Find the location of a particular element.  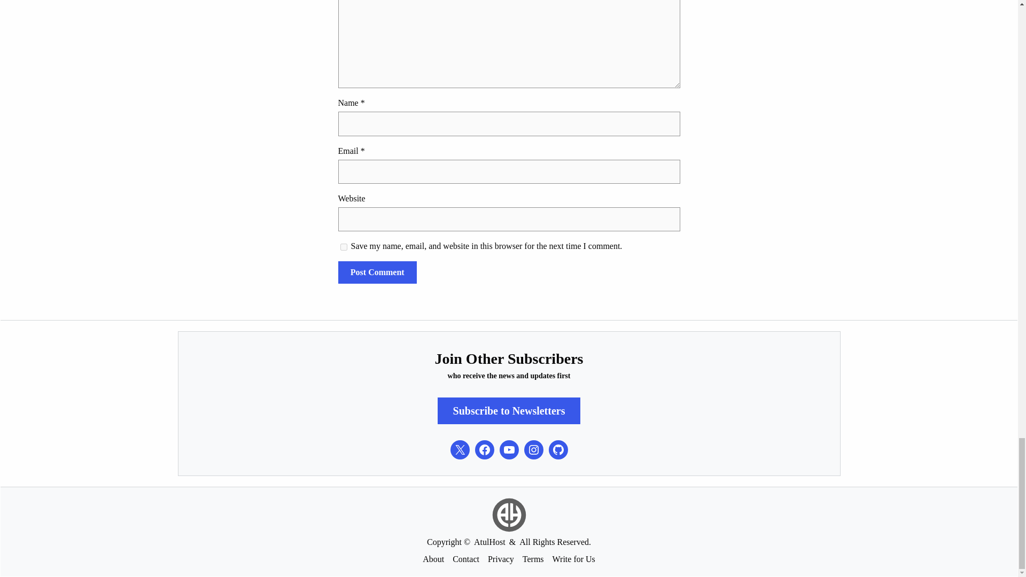

AtulHost on YouTube is located at coordinates (508, 450).